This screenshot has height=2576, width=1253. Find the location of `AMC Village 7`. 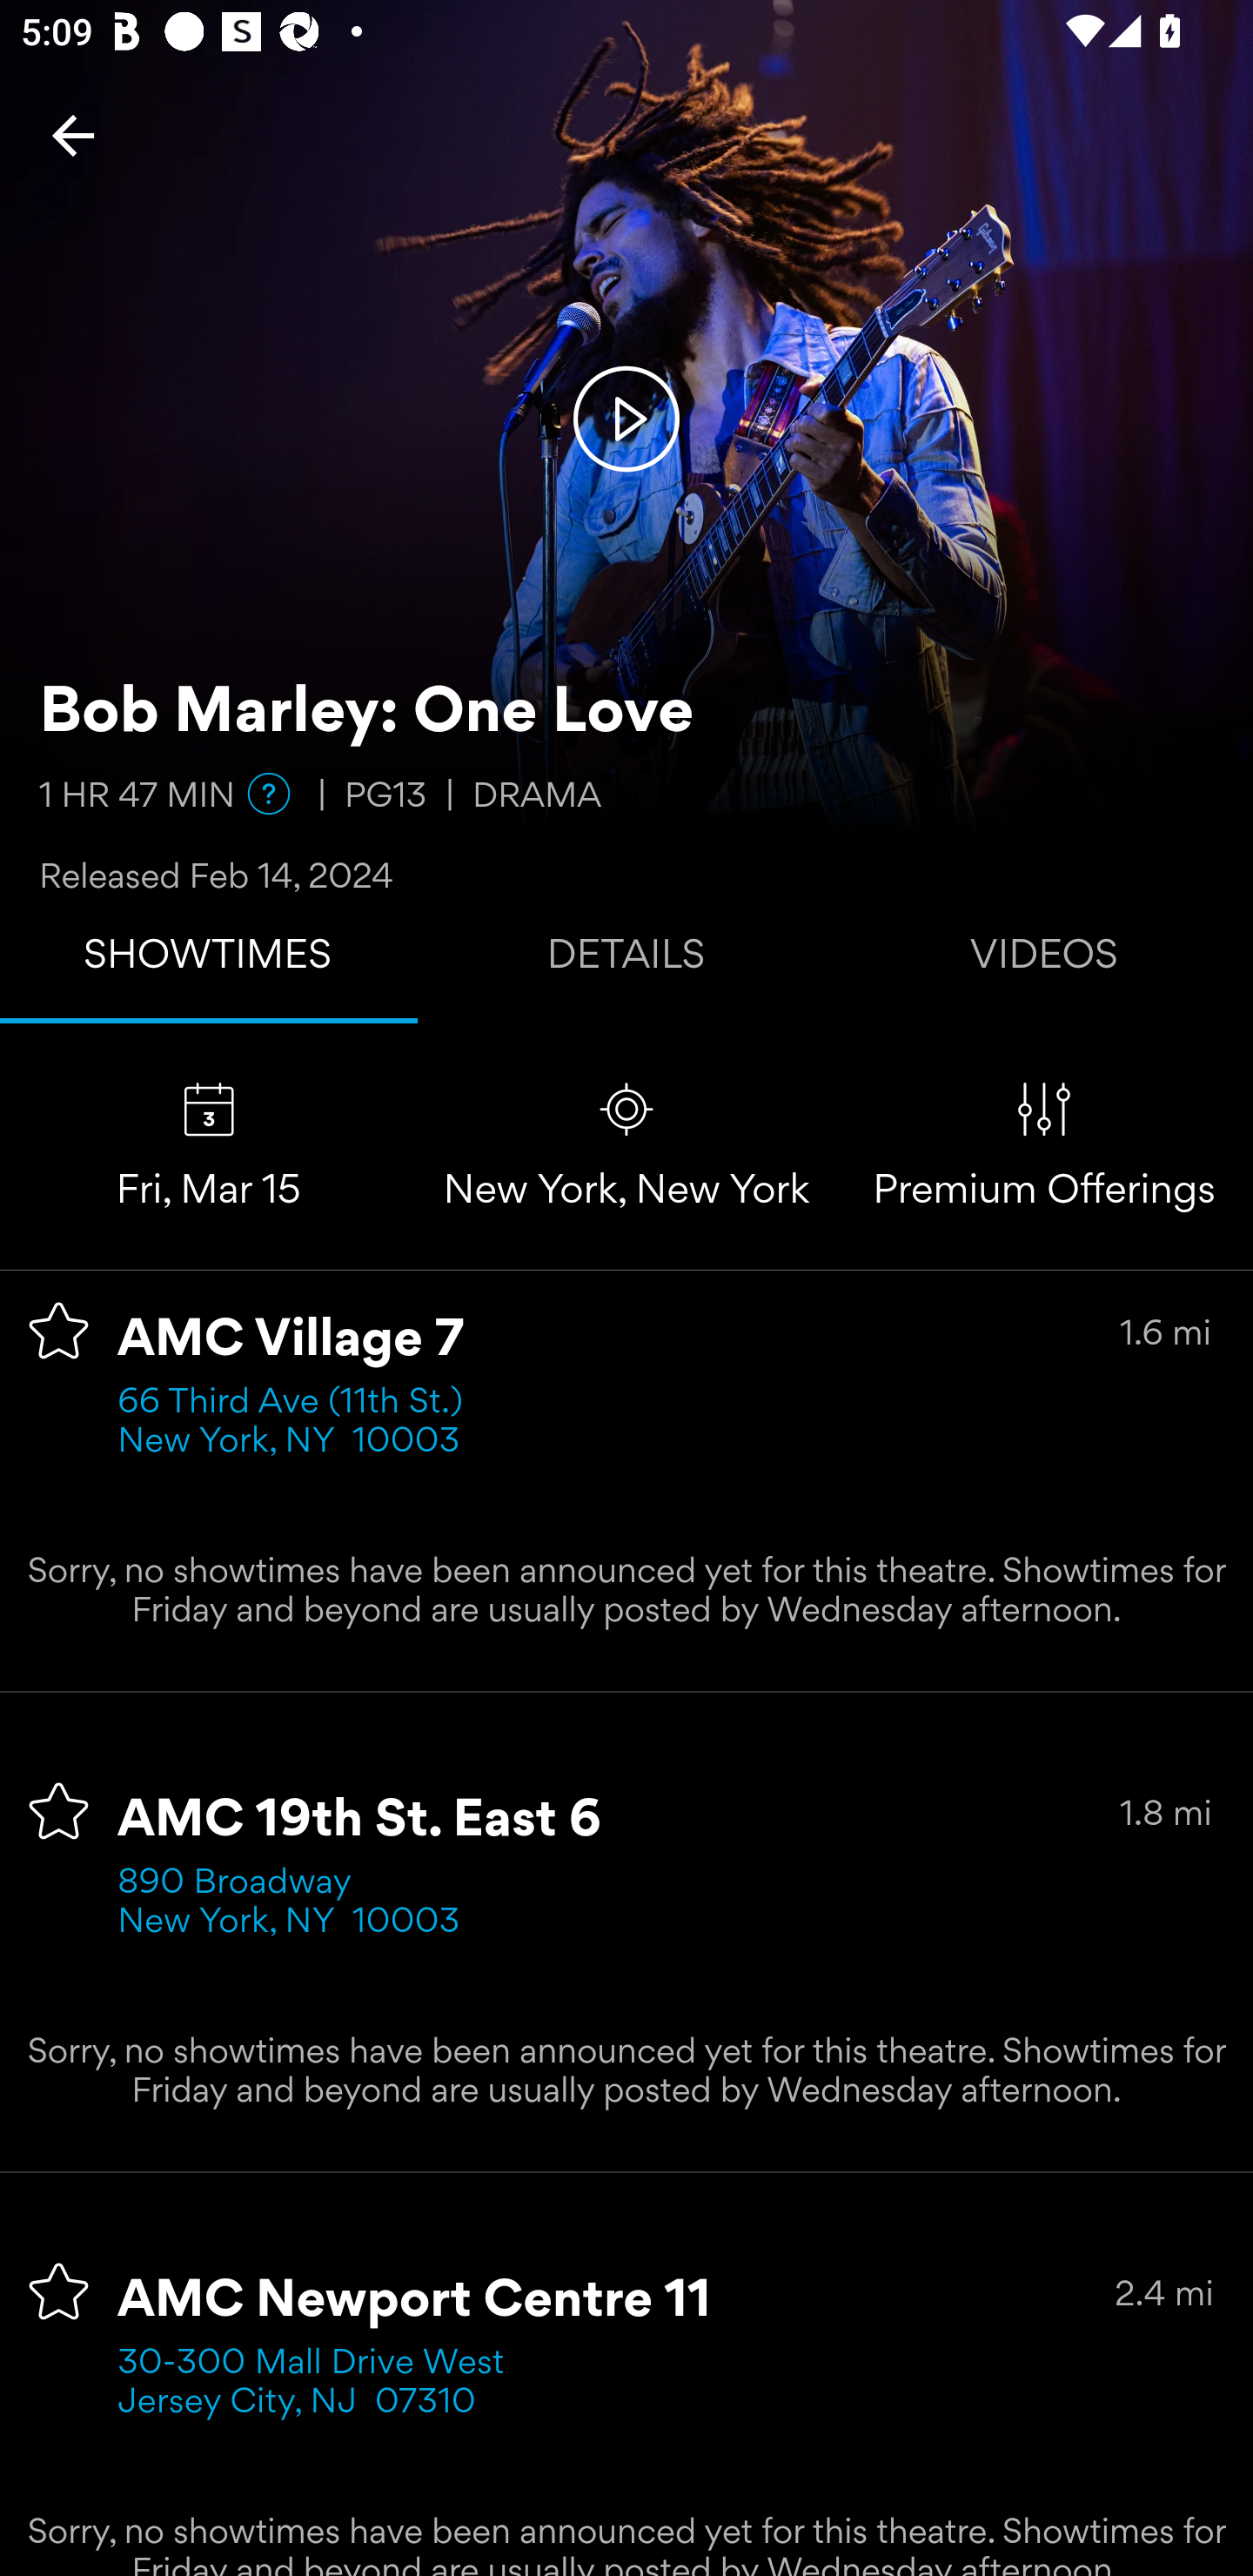

AMC Village 7 is located at coordinates (291, 1340).